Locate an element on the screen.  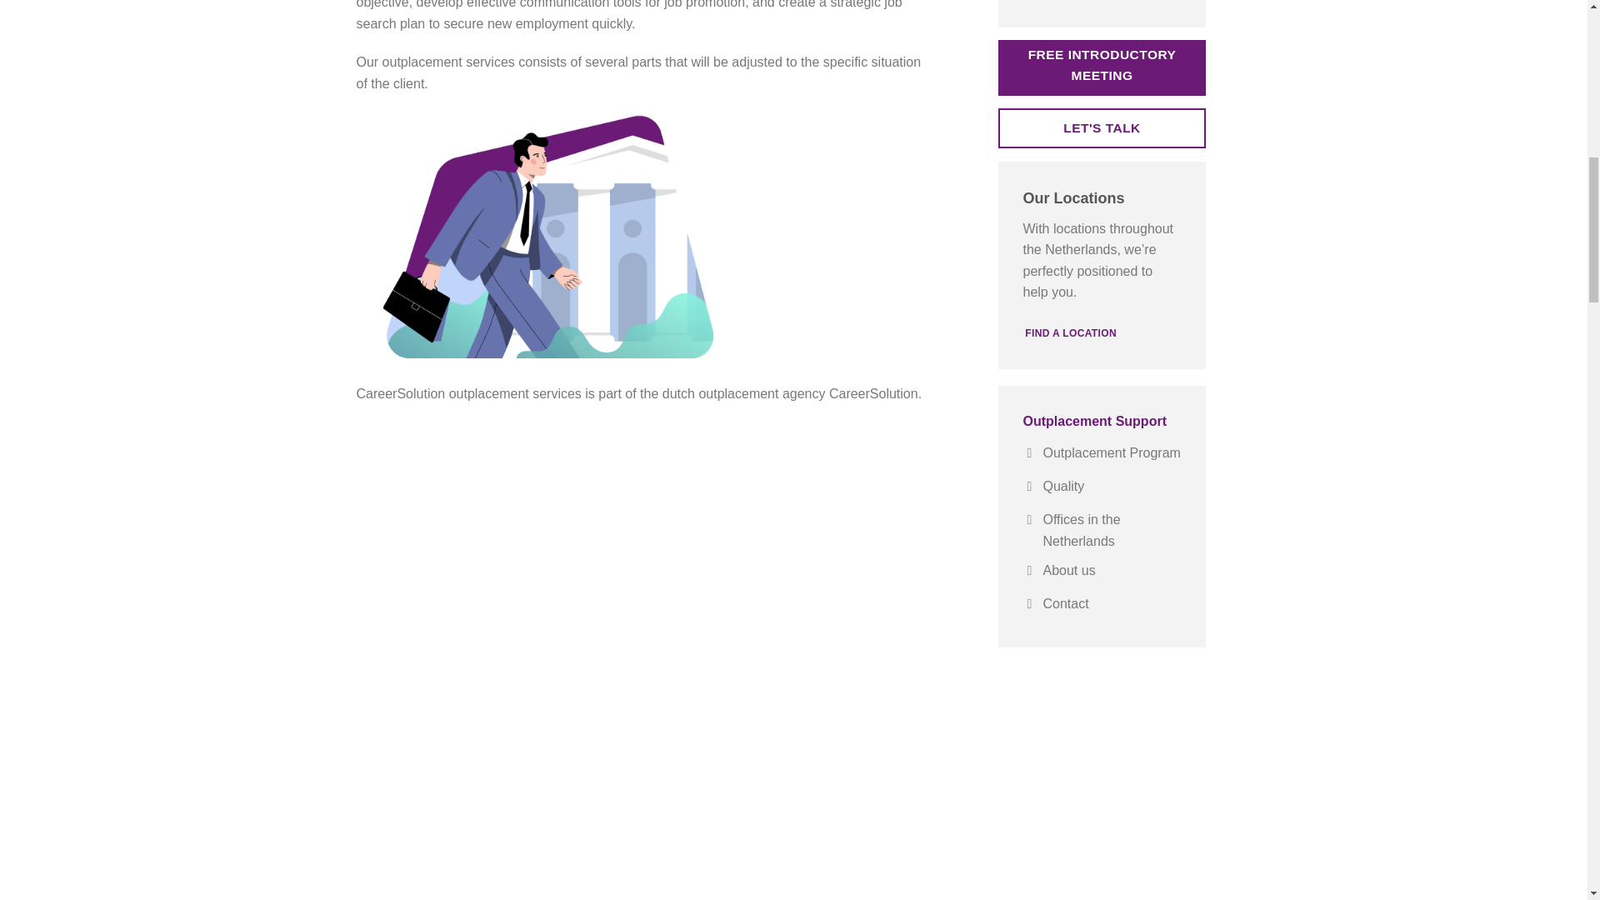
LET'S TALK is located at coordinates (1102, 128).